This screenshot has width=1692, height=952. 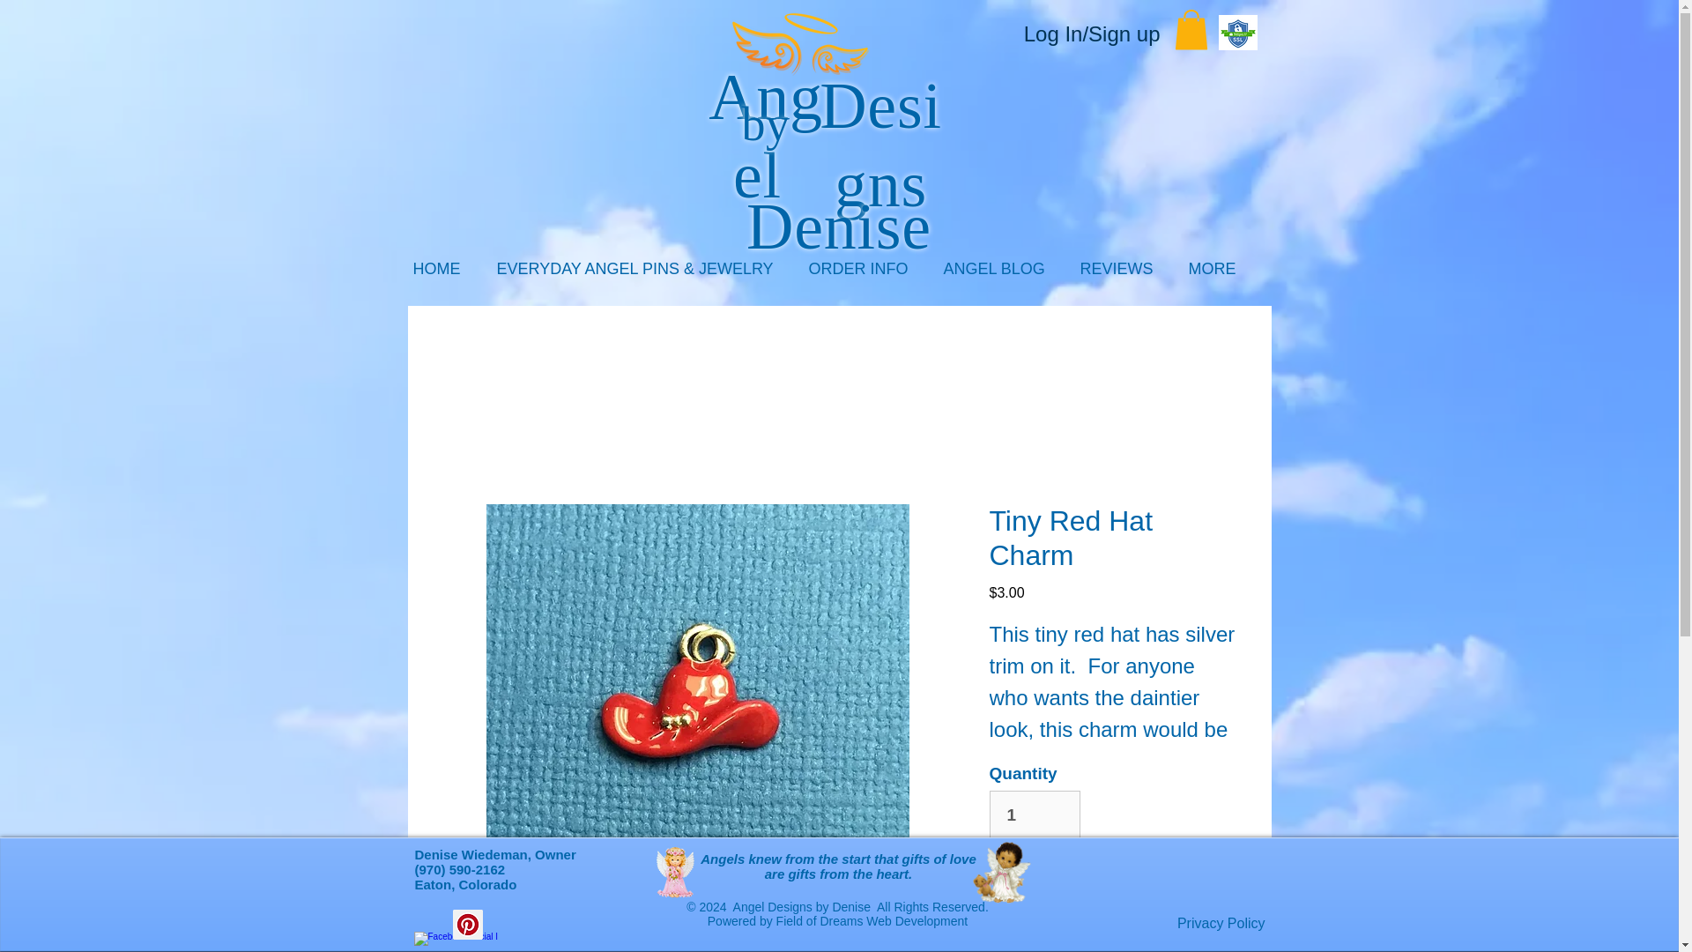 I want to click on ORDER INFO, so click(x=862, y=274).